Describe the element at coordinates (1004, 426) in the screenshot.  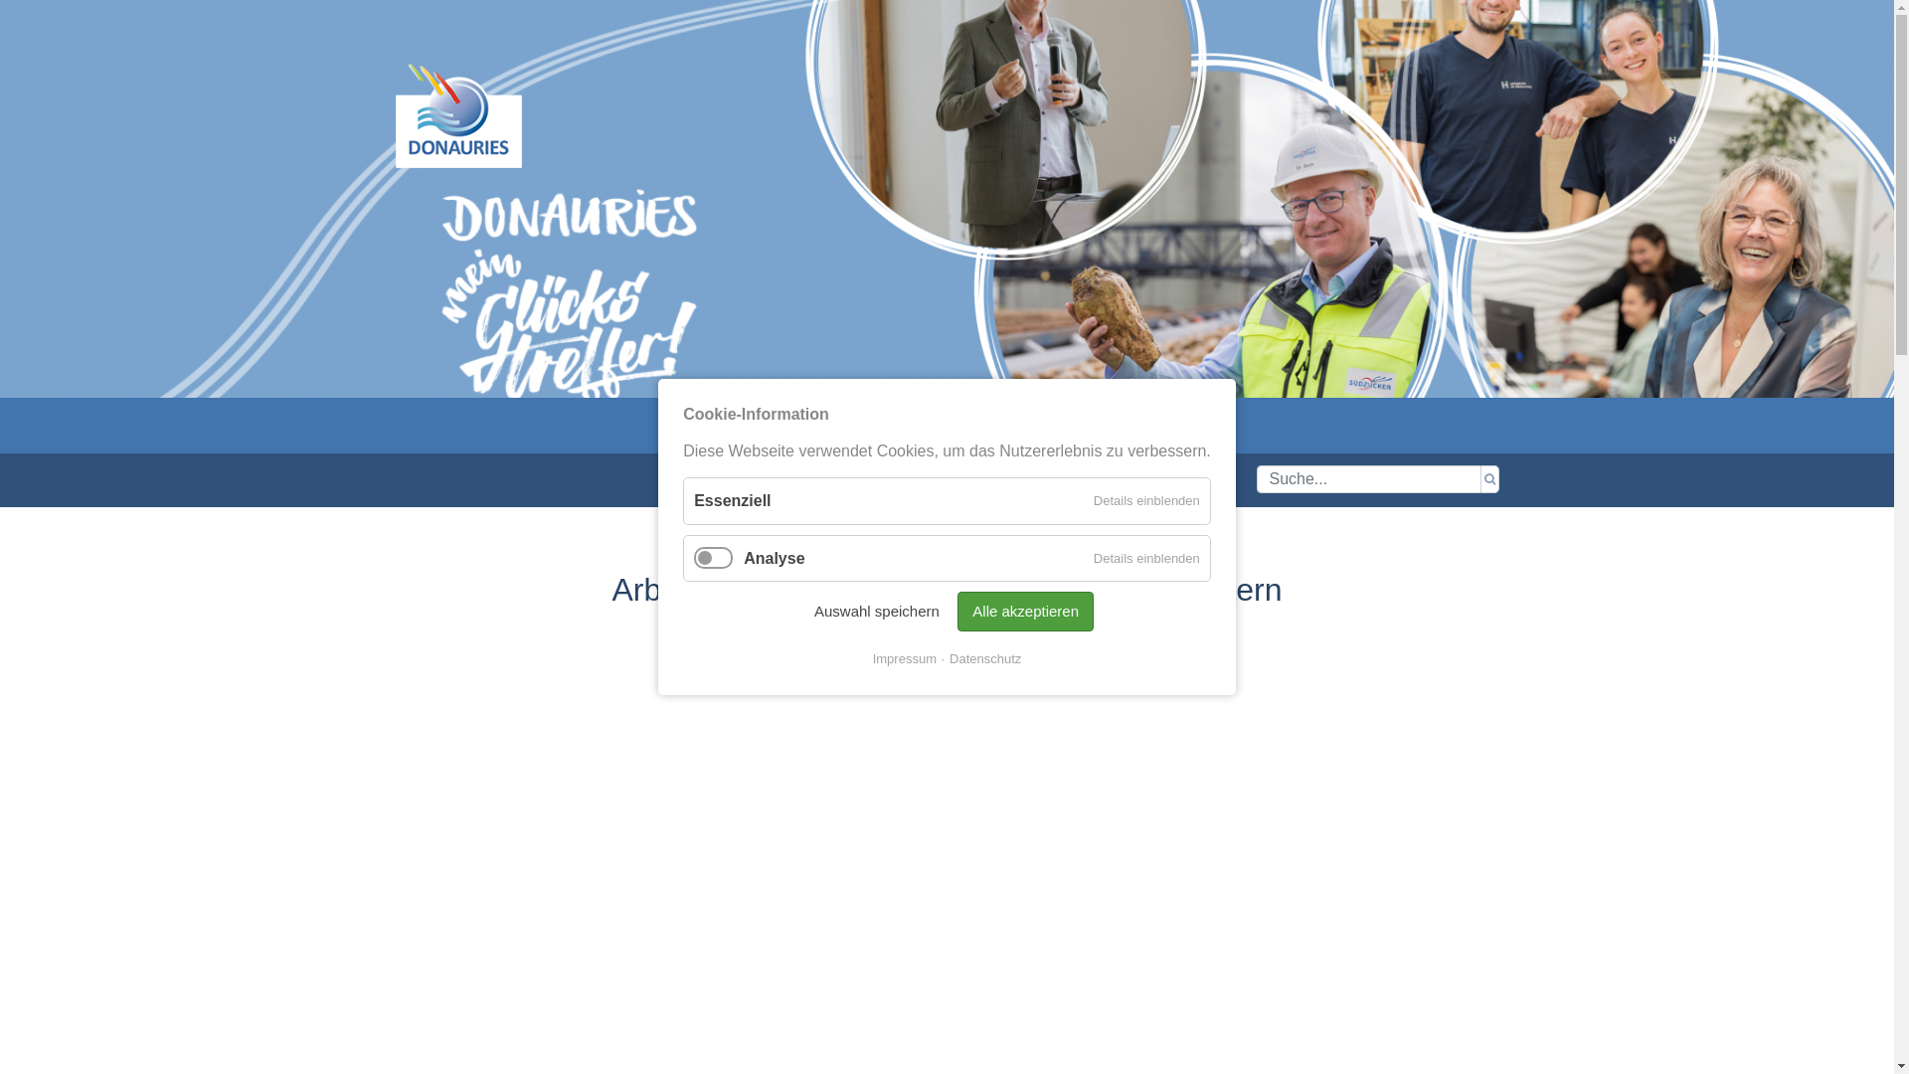
I see `Marke` at that location.